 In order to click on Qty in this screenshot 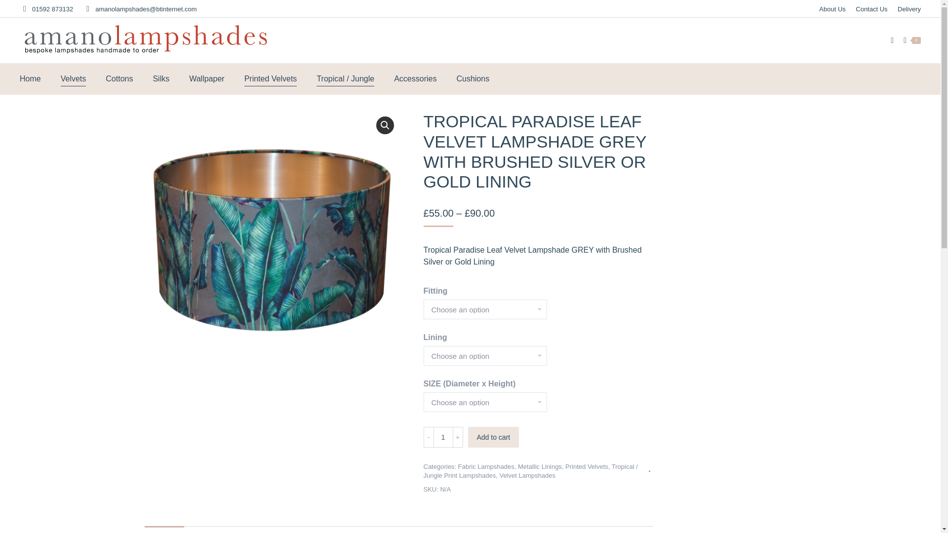, I will do `click(443, 437)`.